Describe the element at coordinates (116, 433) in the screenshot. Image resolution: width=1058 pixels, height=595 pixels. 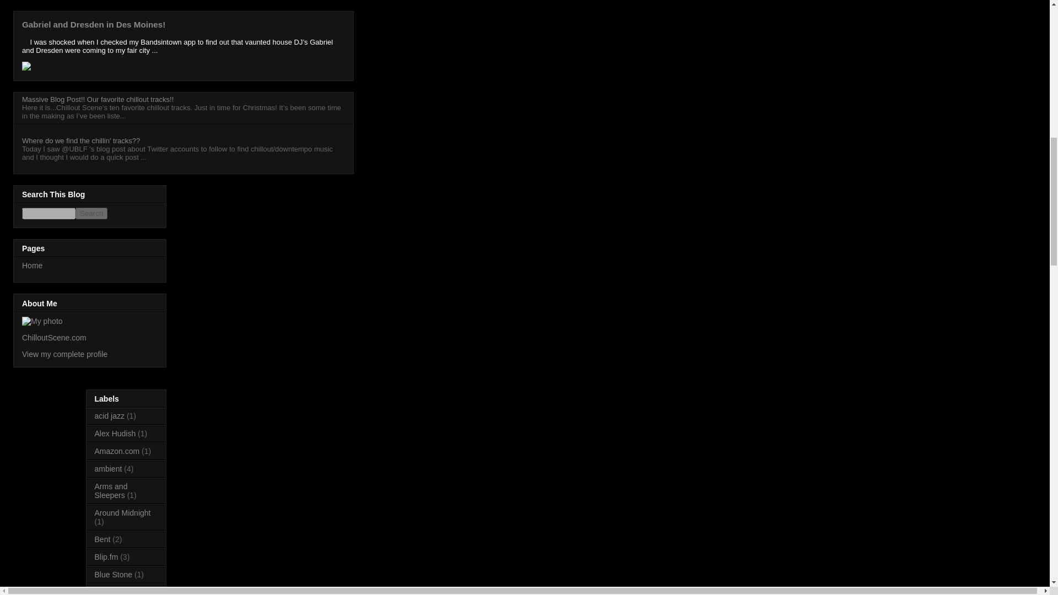
I see `Alex Hudish` at that location.